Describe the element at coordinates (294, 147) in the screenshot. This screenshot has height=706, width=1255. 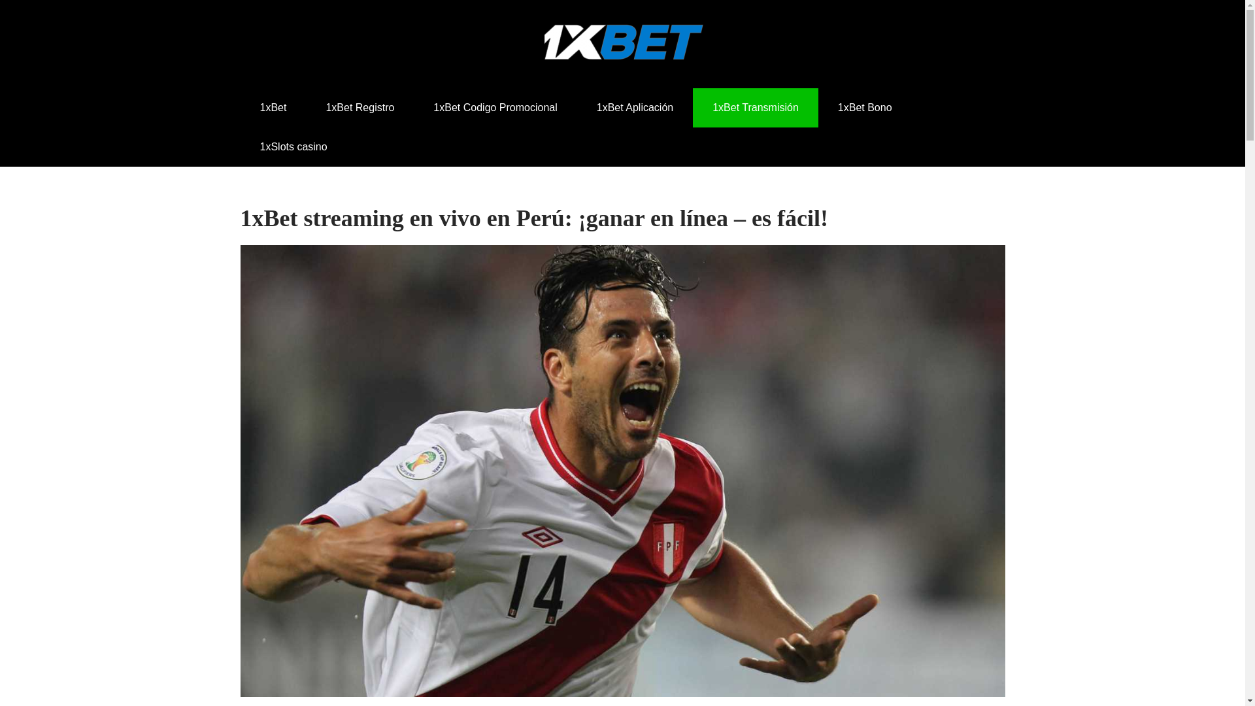
I see `1xSlots casino` at that location.